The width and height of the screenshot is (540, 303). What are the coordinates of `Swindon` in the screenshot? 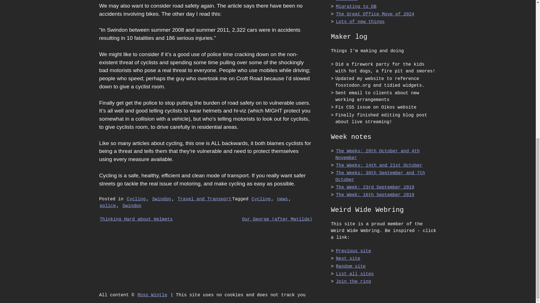 It's located at (132, 206).